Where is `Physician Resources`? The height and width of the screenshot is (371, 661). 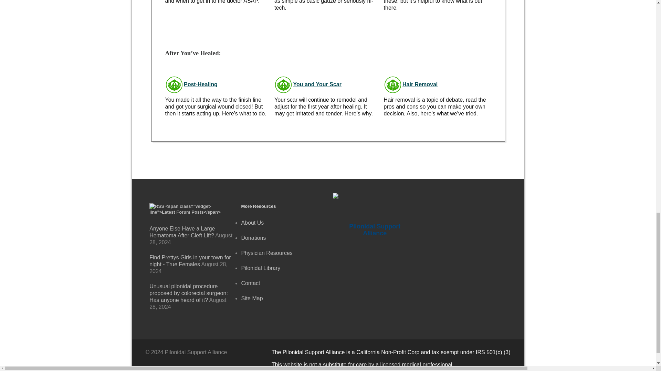 Physician Resources is located at coordinates (266, 253).